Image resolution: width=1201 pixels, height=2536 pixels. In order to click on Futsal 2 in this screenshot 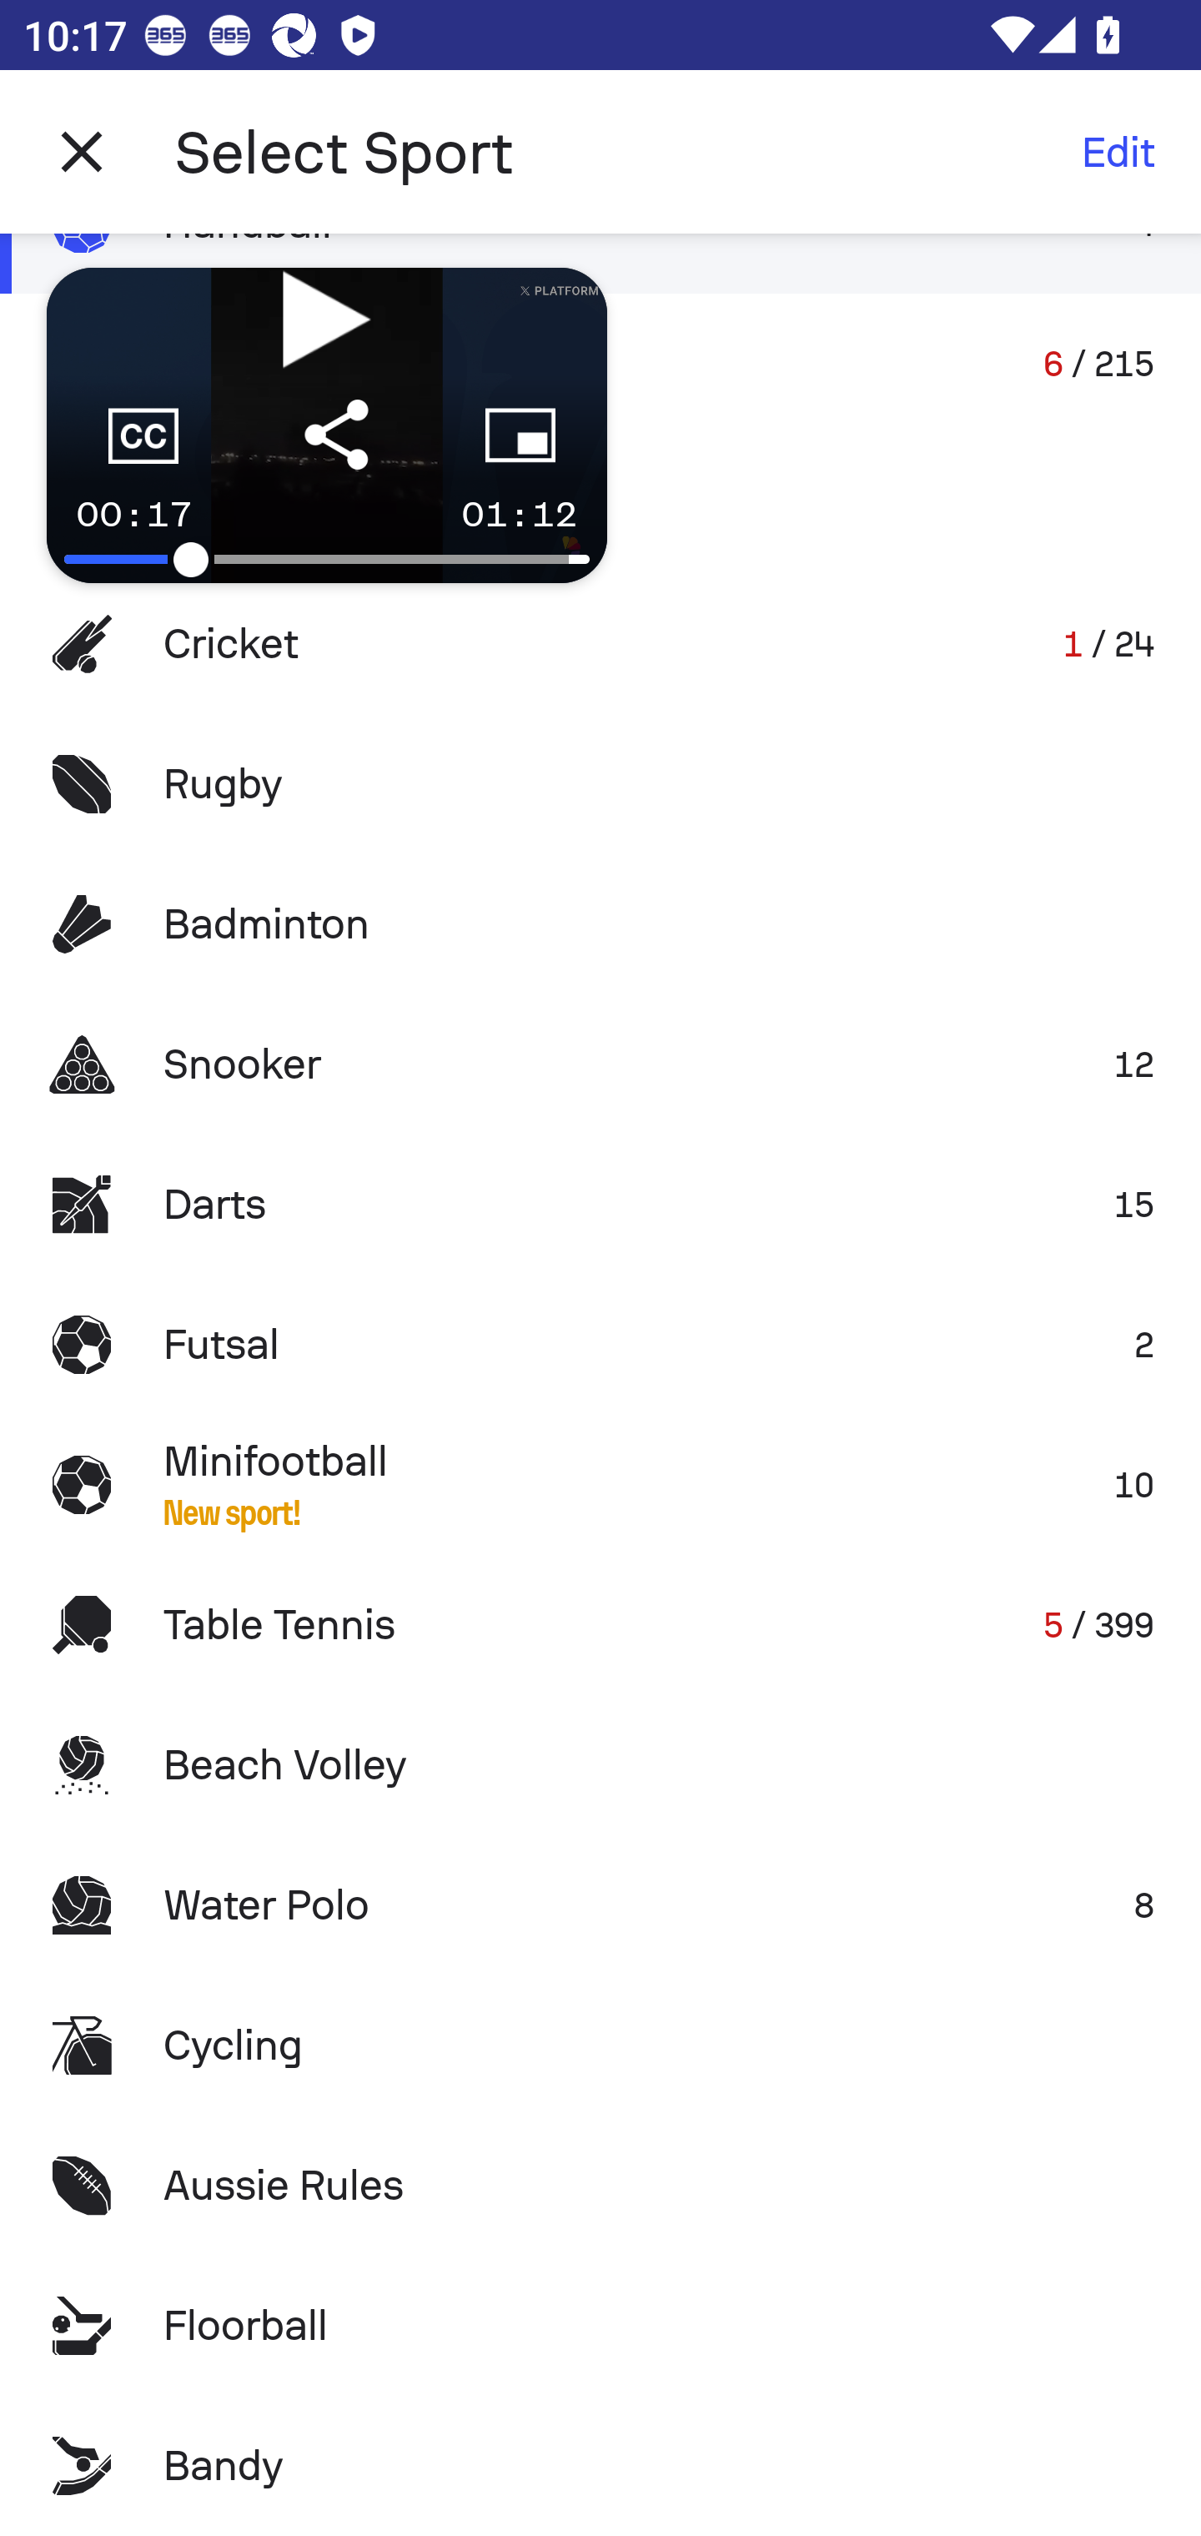, I will do `click(600, 1345)`.